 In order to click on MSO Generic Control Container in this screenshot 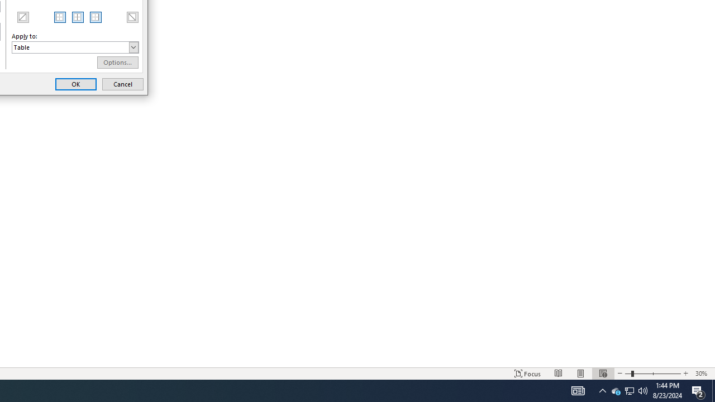, I will do `click(60, 17)`.